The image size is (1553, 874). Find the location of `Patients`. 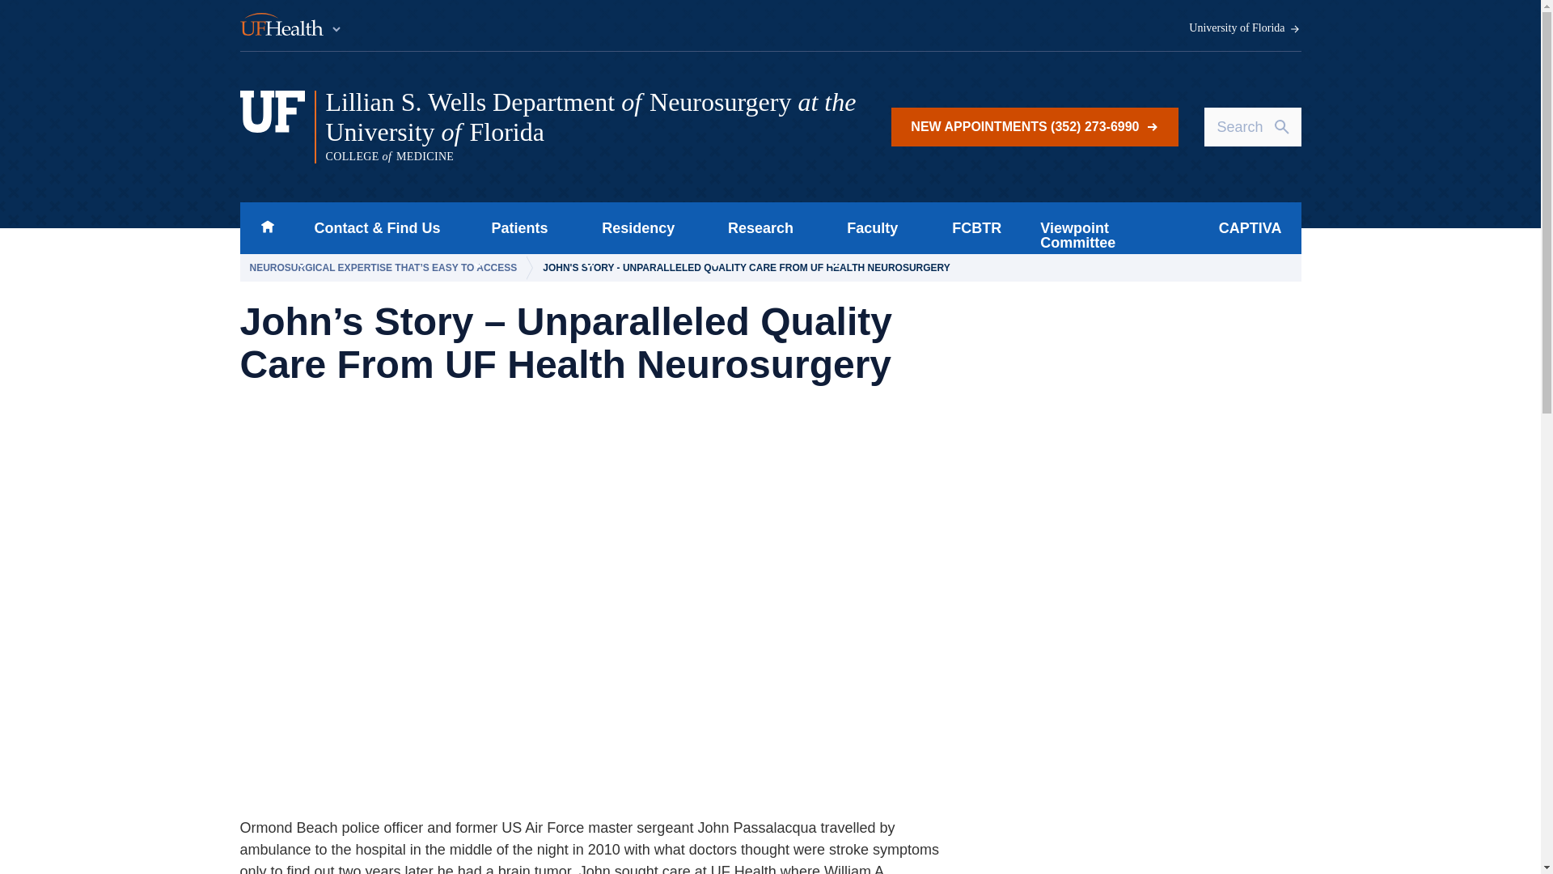

Patients is located at coordinates (514, 228).